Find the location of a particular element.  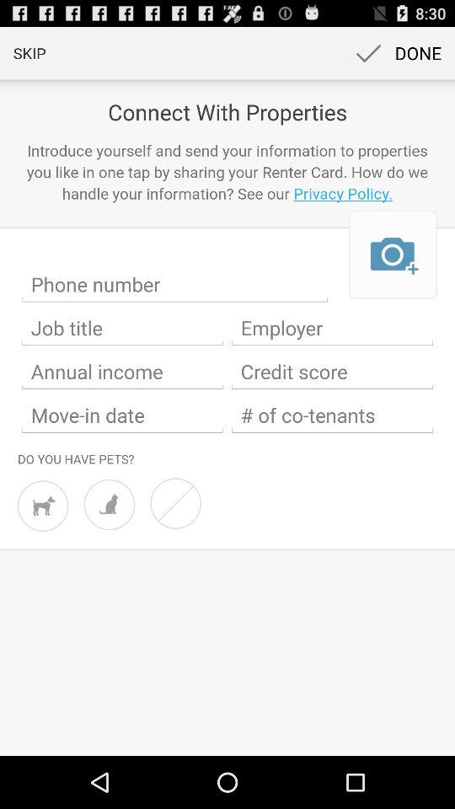

tap introduce yourself and app is located at coordinates (227, 172).